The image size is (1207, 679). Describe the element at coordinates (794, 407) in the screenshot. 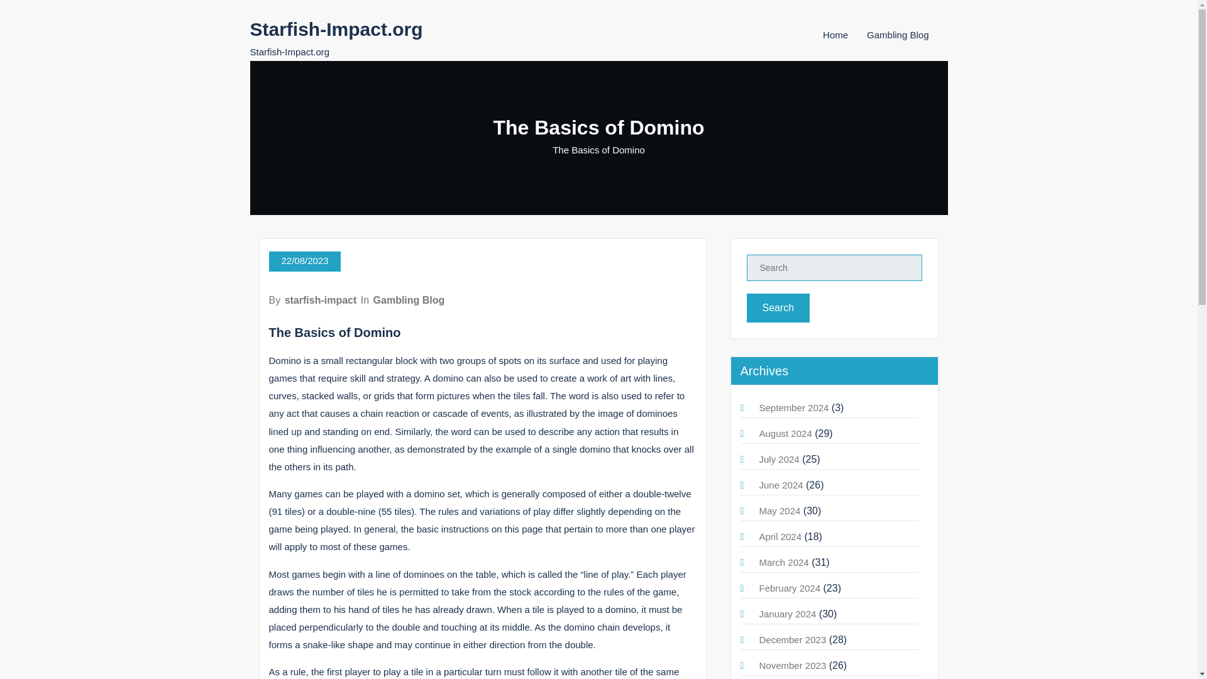

I see `September 2024` at that location.